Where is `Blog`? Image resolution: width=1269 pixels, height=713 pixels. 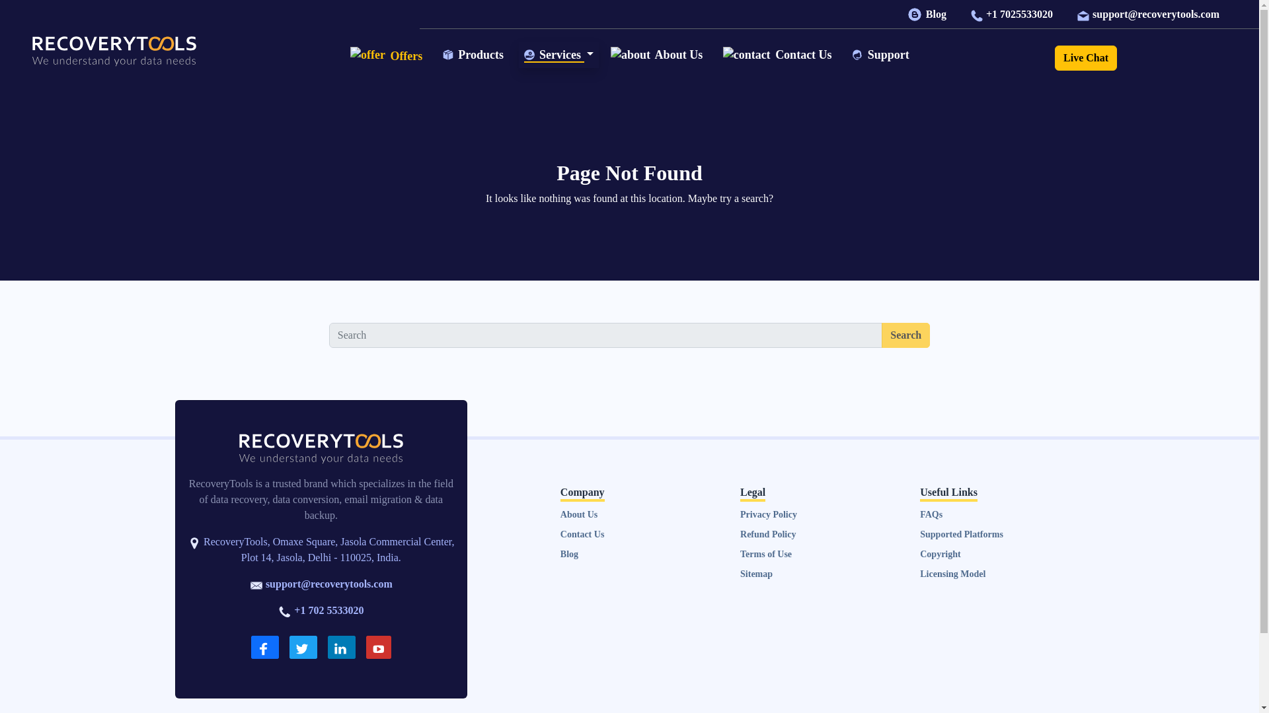
Blog is located at coordinates (570, 553).